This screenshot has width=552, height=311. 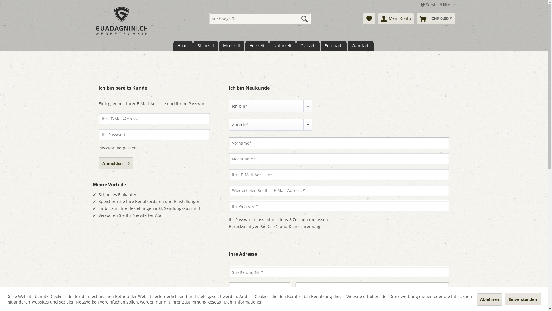 What do you see at coordinates (523, 299) in the screenshot?
I see `Einverstanden` at bounding box center [523, 299].